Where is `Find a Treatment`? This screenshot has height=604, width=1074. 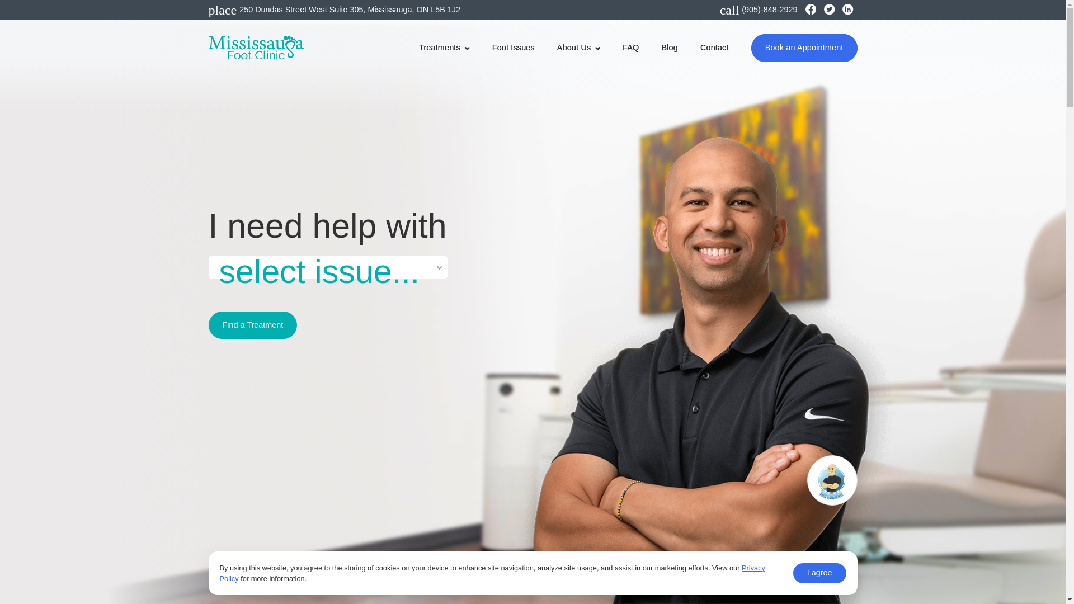 Find a Treatment is located at coordinates (253, 325).